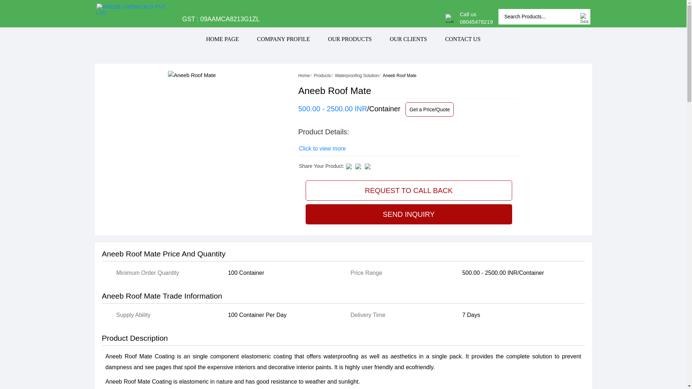  What do you see at coordinates (222, 39) in the screenshot?
I see `HOME PAGE` at bounding box center [222, 39].